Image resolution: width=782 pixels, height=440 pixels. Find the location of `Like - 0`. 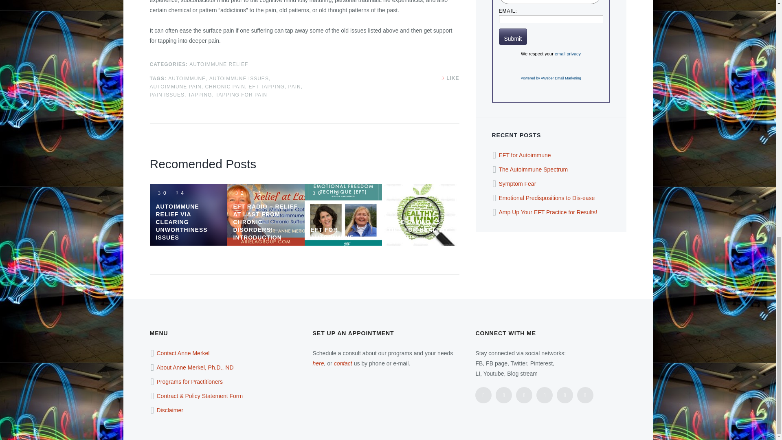

Like - 0 is located at coordinates (443, 78).